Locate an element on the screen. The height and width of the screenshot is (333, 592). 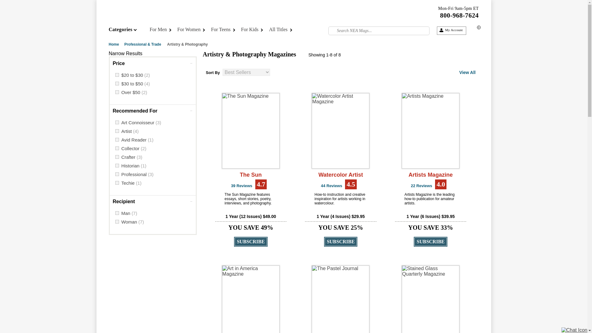
Subscribe is located at coordinates (340, 242).